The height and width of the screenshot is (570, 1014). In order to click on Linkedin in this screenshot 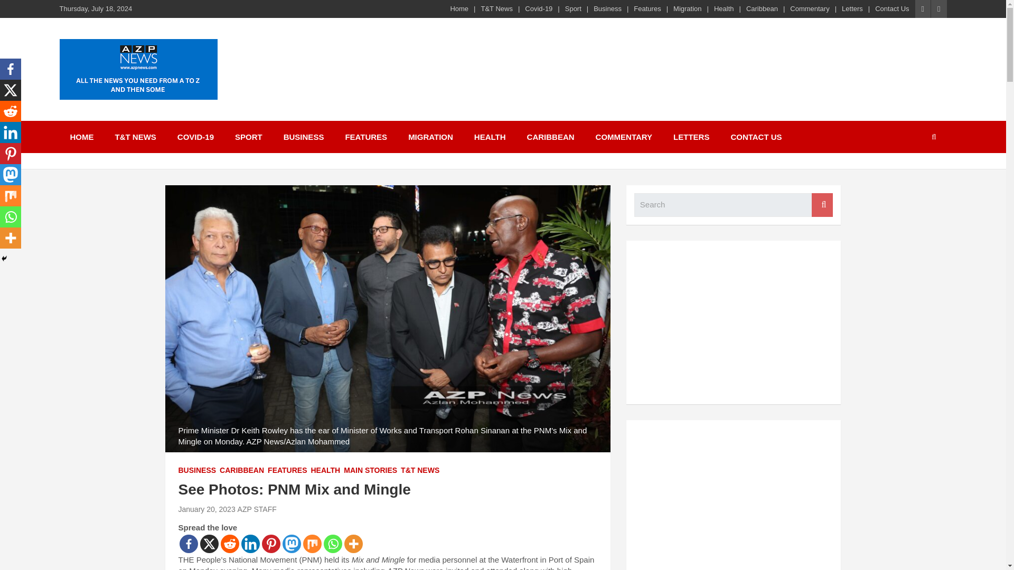, I will do `click(250, 544)`.